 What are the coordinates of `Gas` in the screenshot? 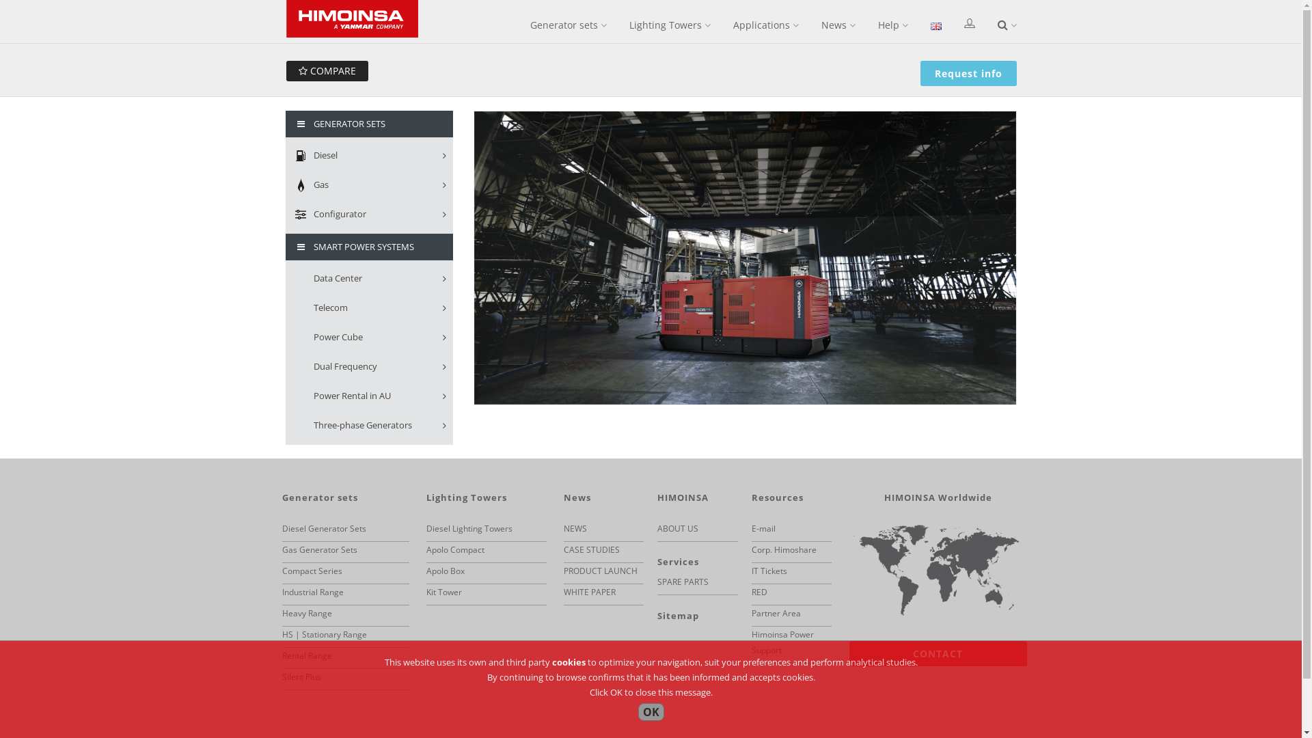 It's located at (369, 186).